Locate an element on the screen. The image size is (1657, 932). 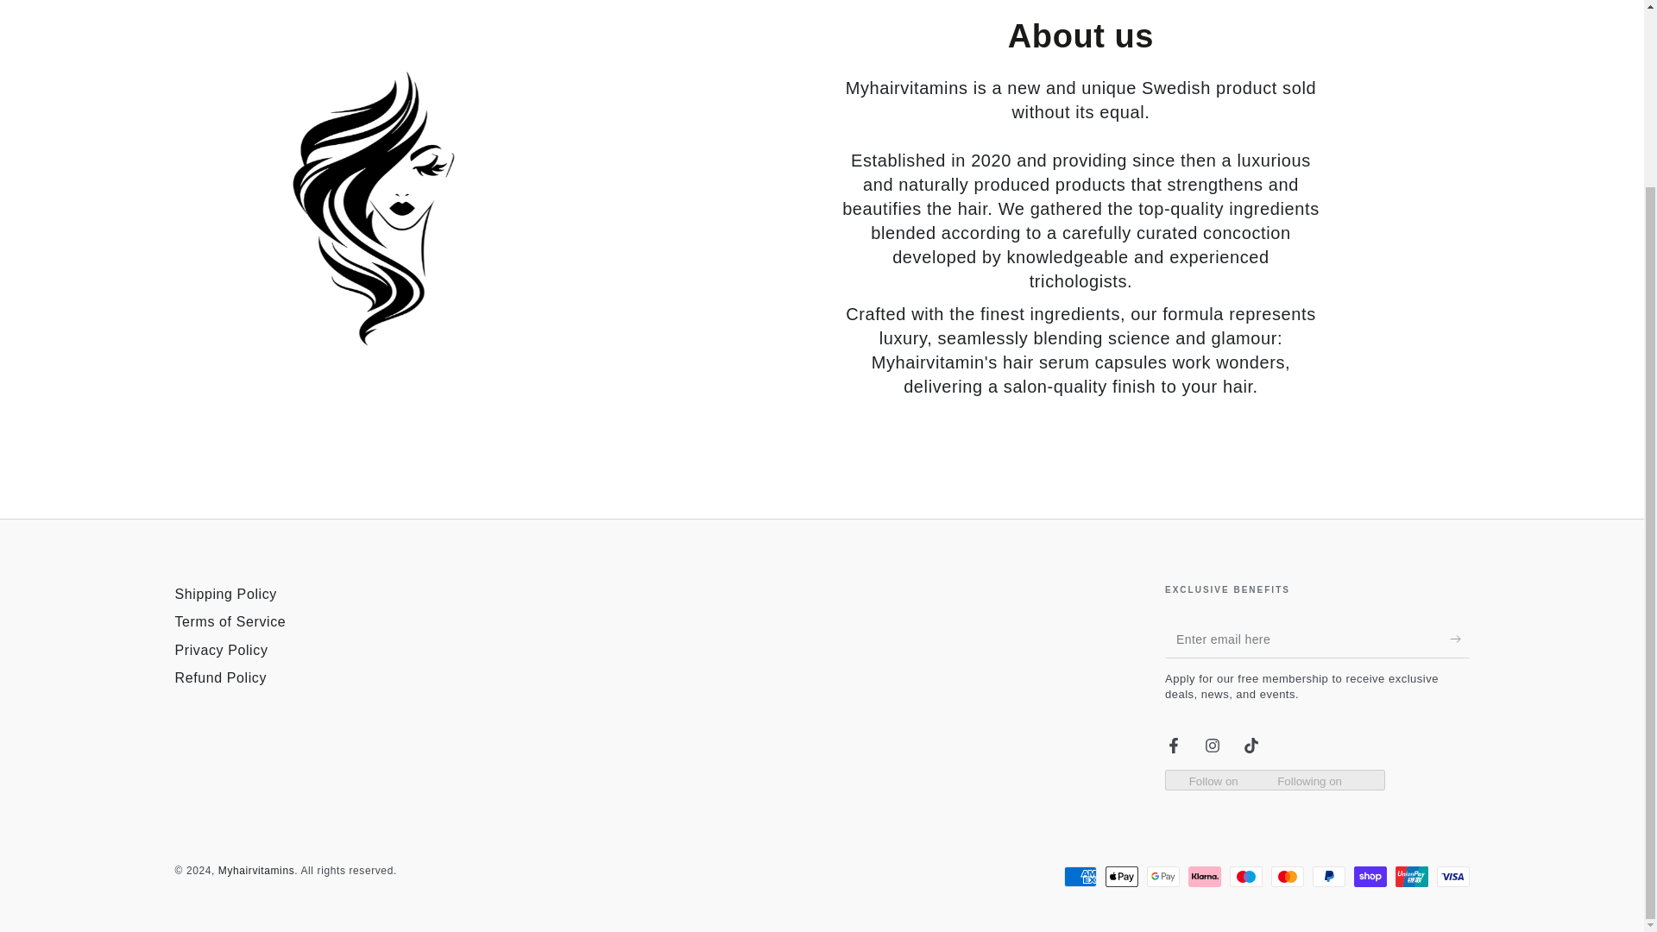
Terms of Service is located at coordinates (230, 621).